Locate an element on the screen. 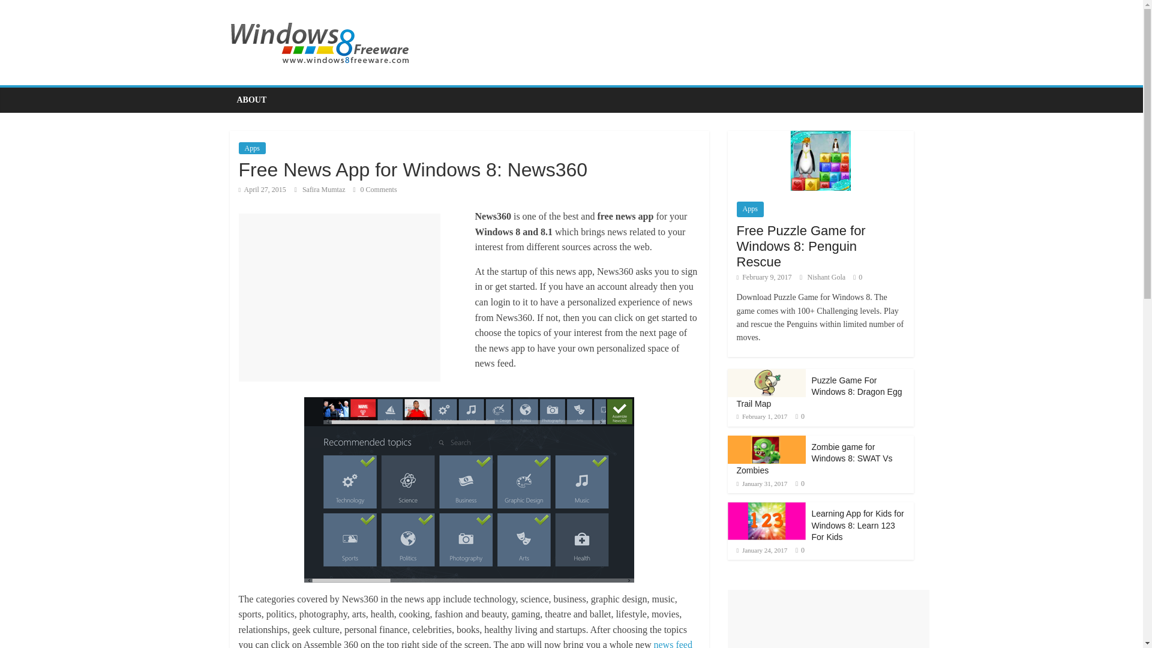 This screenshot has width=1152, height=648. April 27, 2015 is located at coordinates (262, 189).